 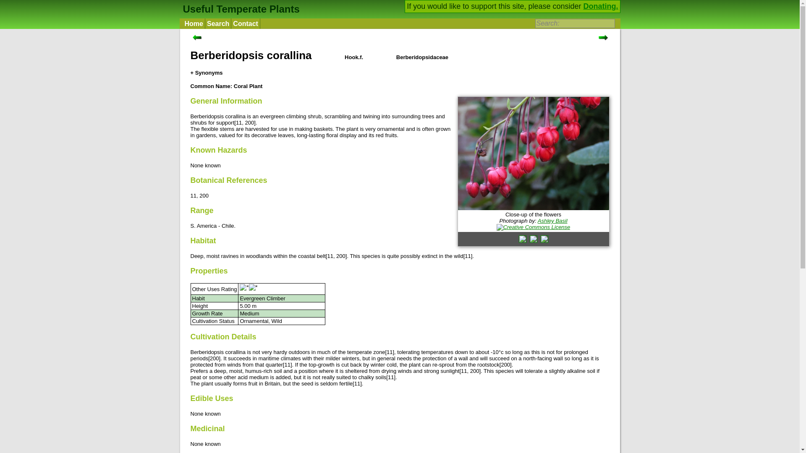 I want to click on 11, so click(x=463, y=371).